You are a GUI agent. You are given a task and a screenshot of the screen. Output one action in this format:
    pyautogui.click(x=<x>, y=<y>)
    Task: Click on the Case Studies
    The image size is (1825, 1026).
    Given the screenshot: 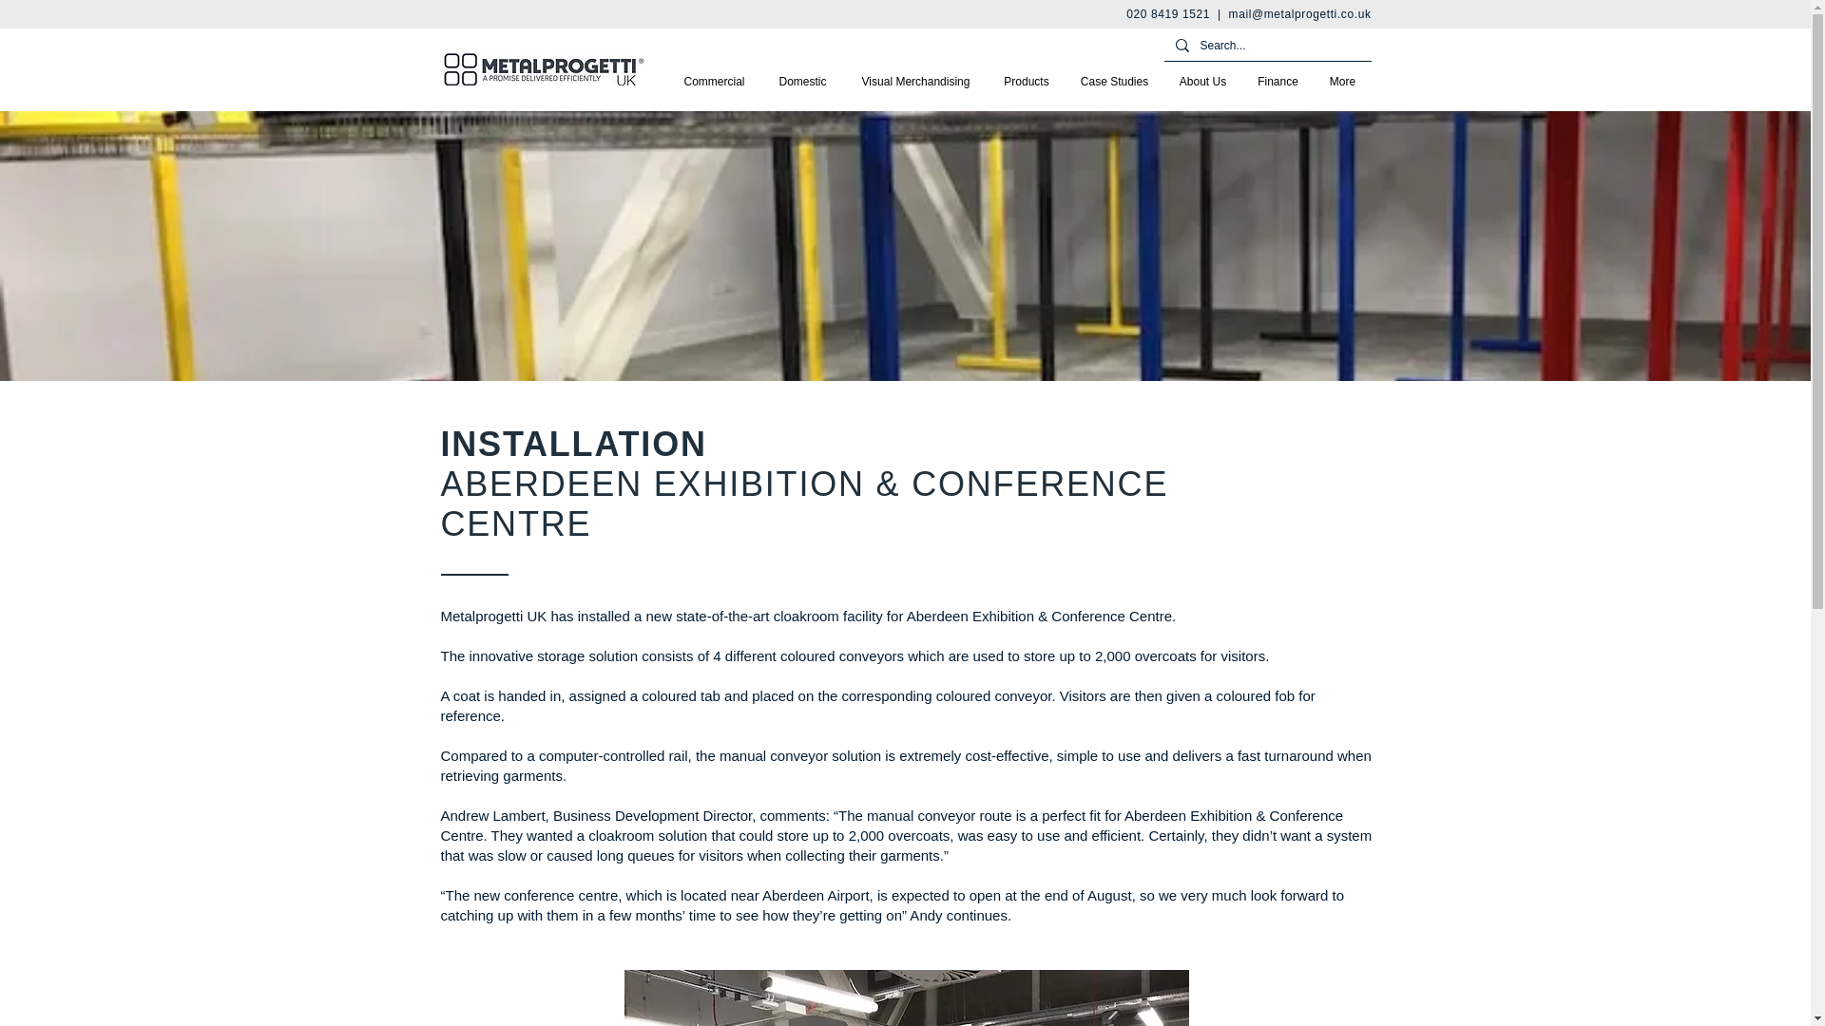 What is the action you would take?
    pyautogui.click(x=1114, y=82)
    